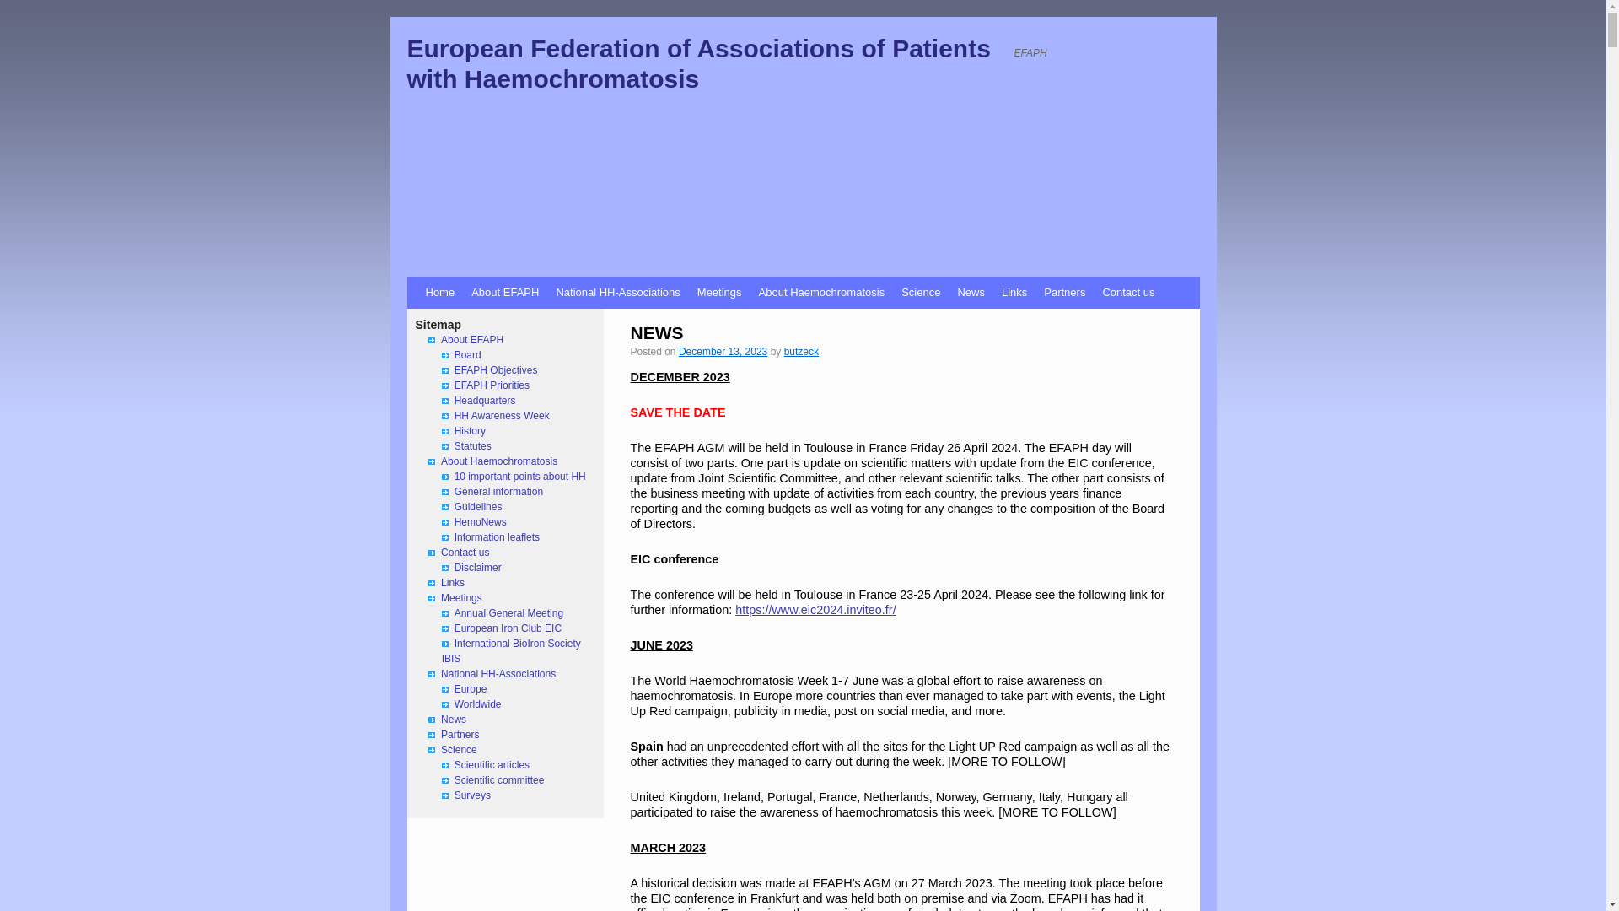 The width and height of the screenshot is (1619, 911). What do you see at coordinates (1128, 293) in the screenshot?
I see `Contact us` at bounding box center [1128, 293].